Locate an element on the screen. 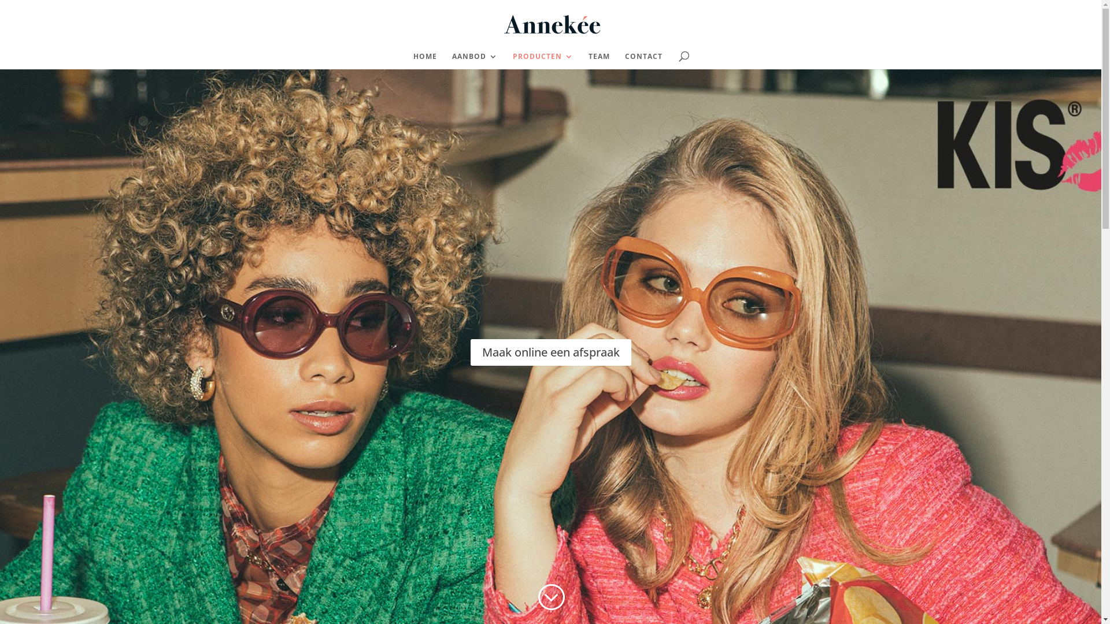 Image resolution: width=1110 pixels, height=624 pixels. CONTACT is located at coordinates (644, 61).